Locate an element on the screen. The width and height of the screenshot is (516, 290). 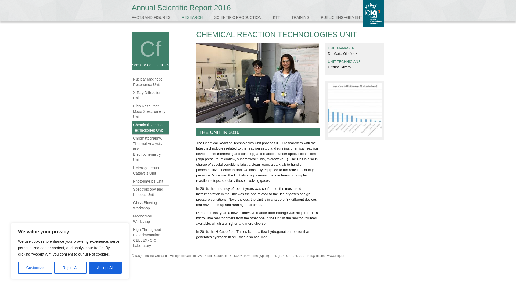
RESEARCH is located at coordinates (192, 17).